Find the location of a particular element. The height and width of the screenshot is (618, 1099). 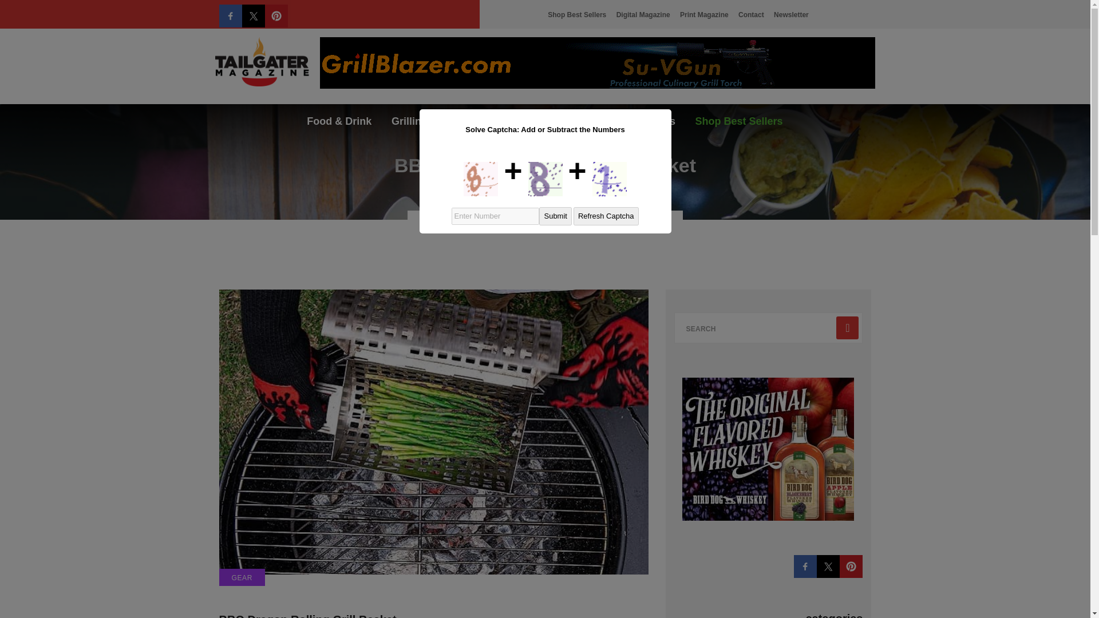

Grilling is located at coordinates (409, 117).